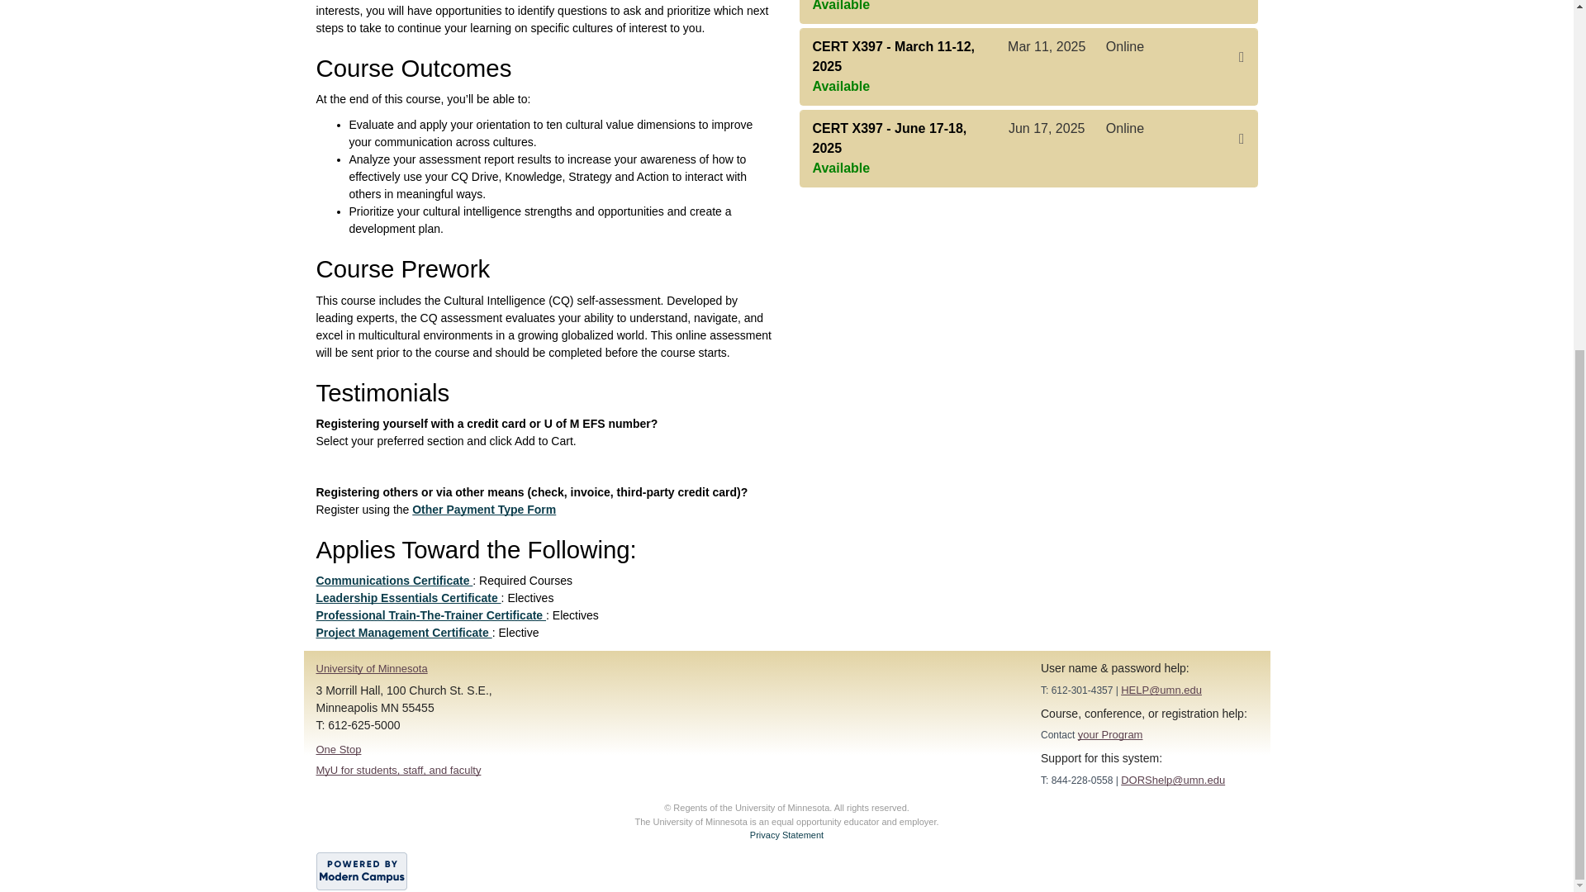  I want to click on Professional Train-The-Trainer Certificate, so click(430, 614).